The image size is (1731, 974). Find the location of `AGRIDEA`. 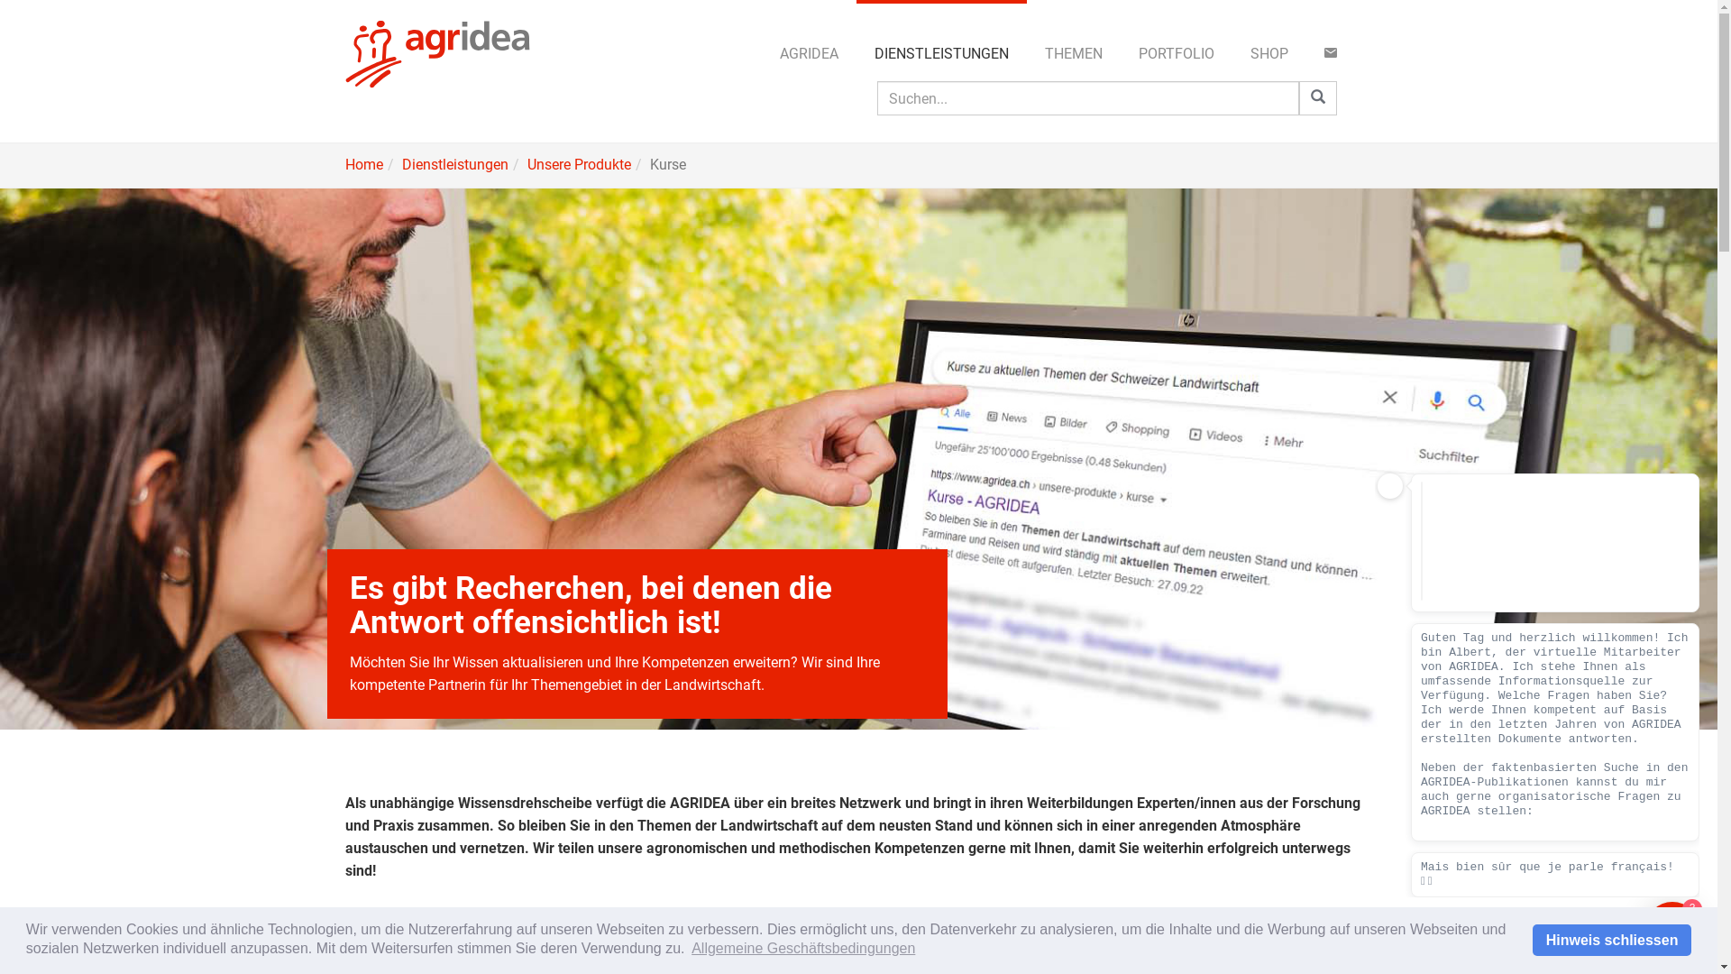

AGRIDEA is located at coordinates (808, 54).